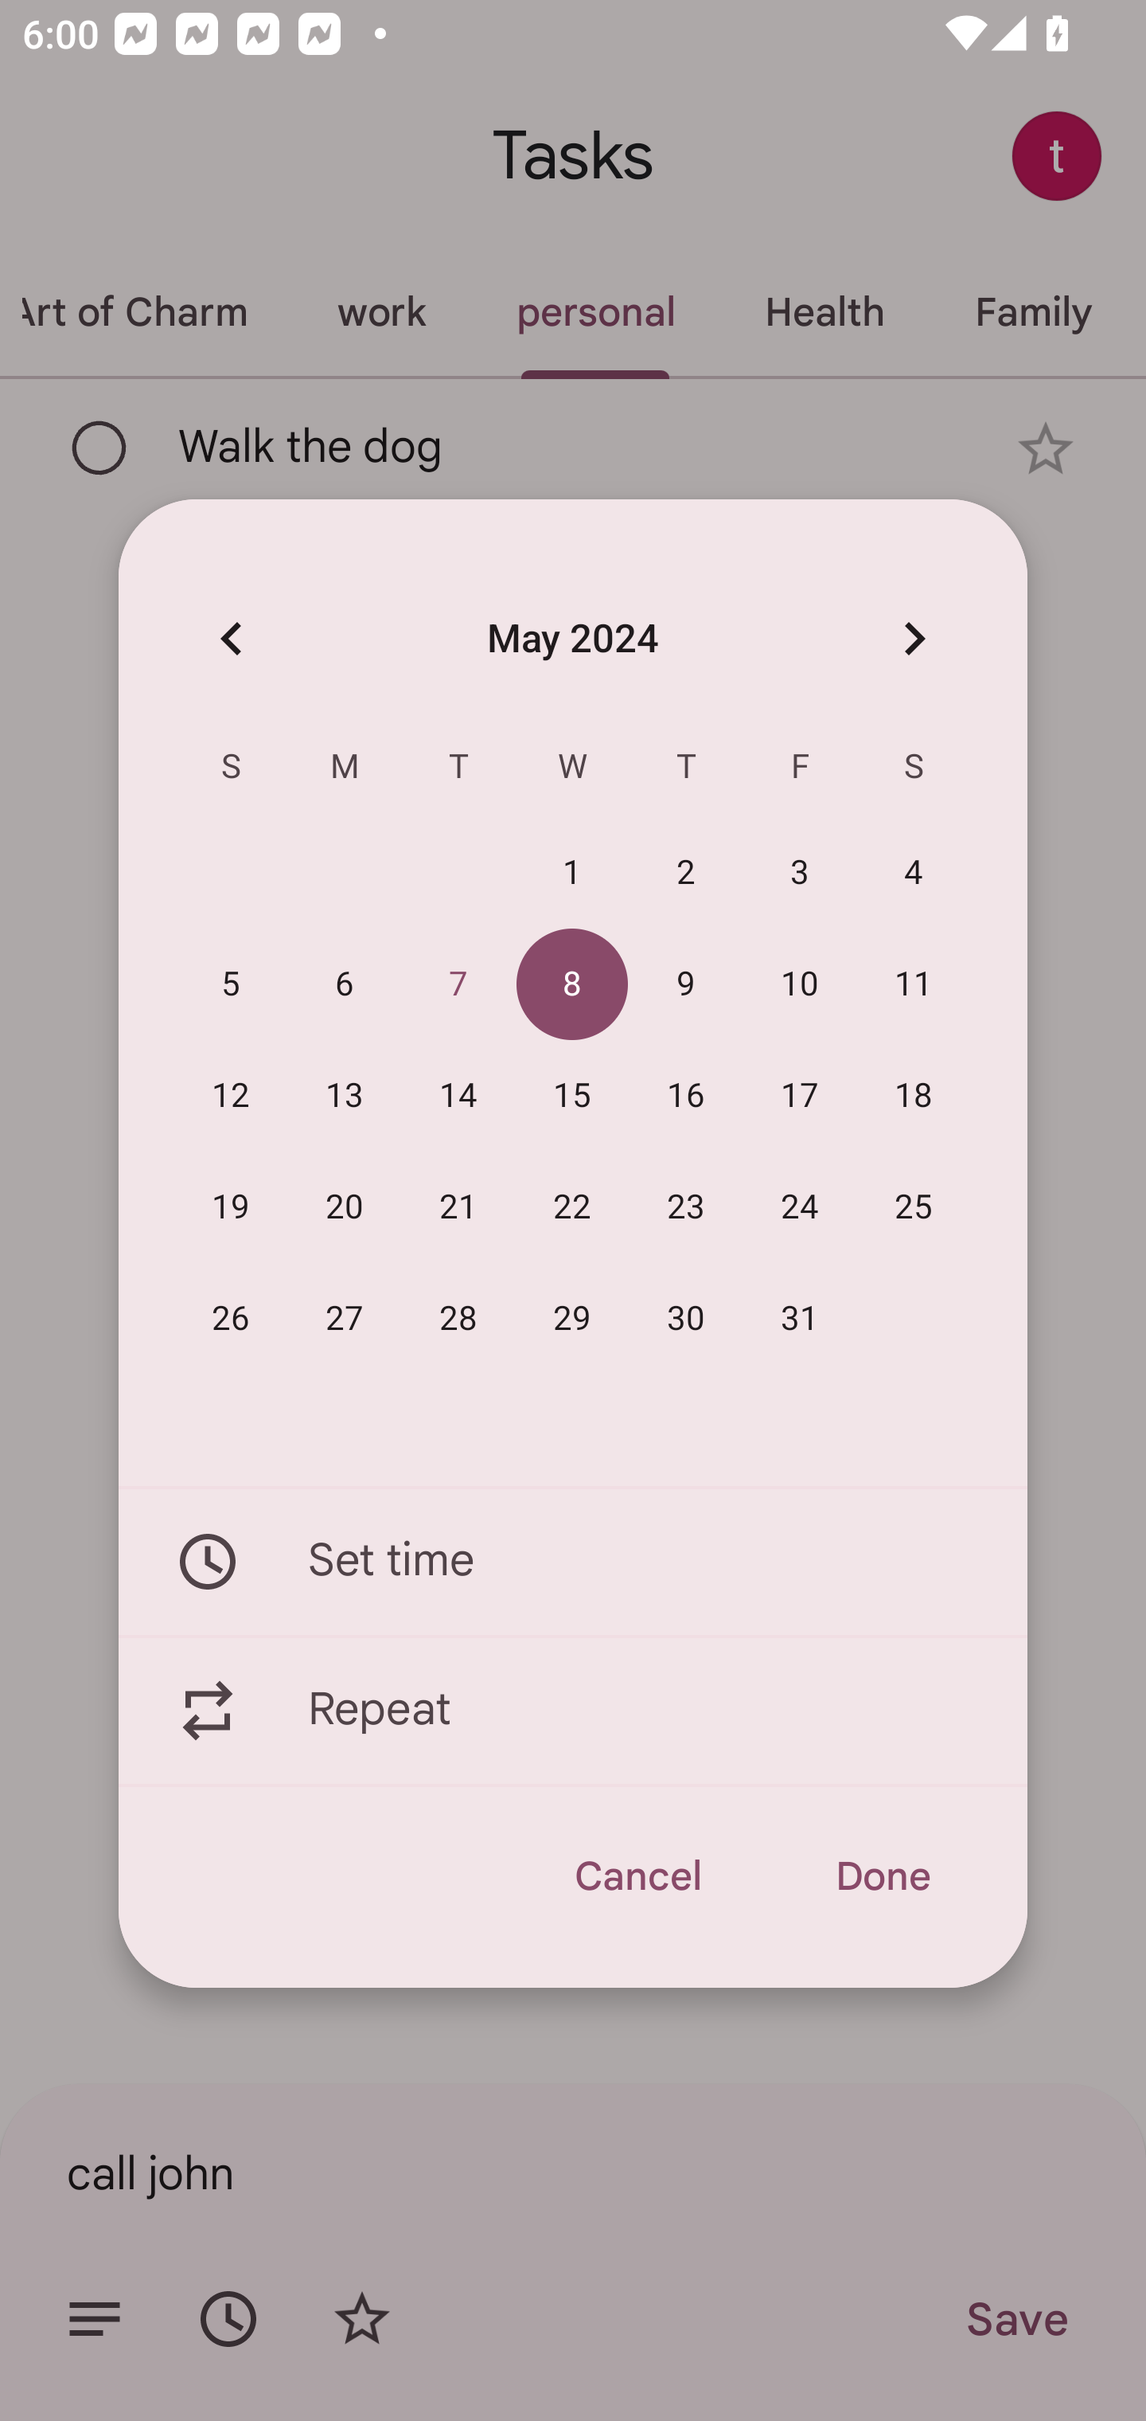  I want to click on 14 14 May 2024, so click(458, 1097).